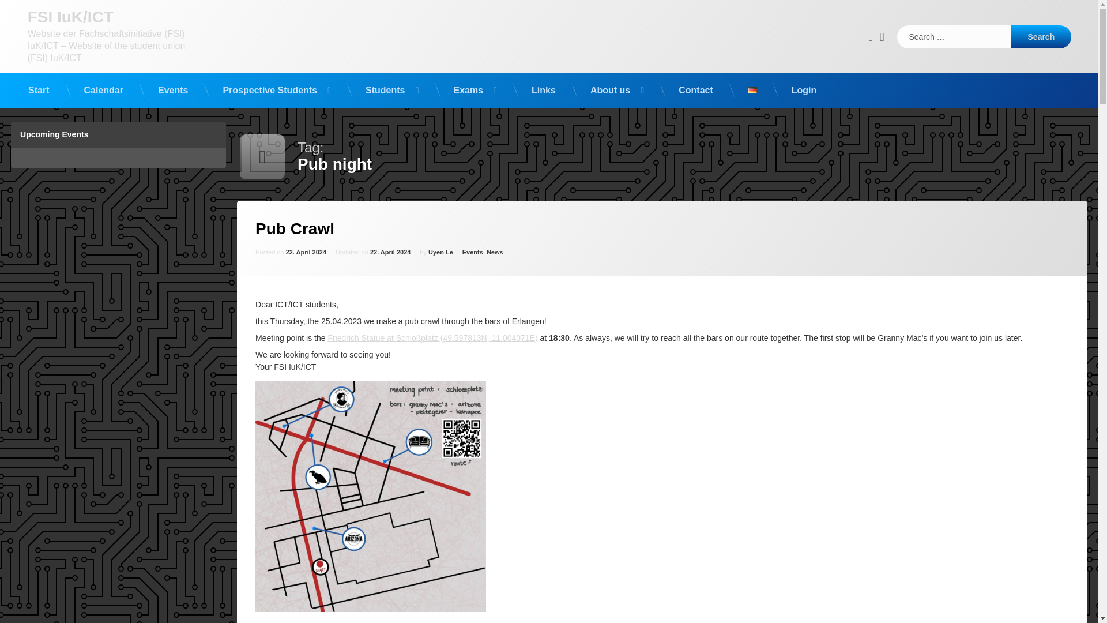  I want to click on Prospective Students, so click(277, 90).